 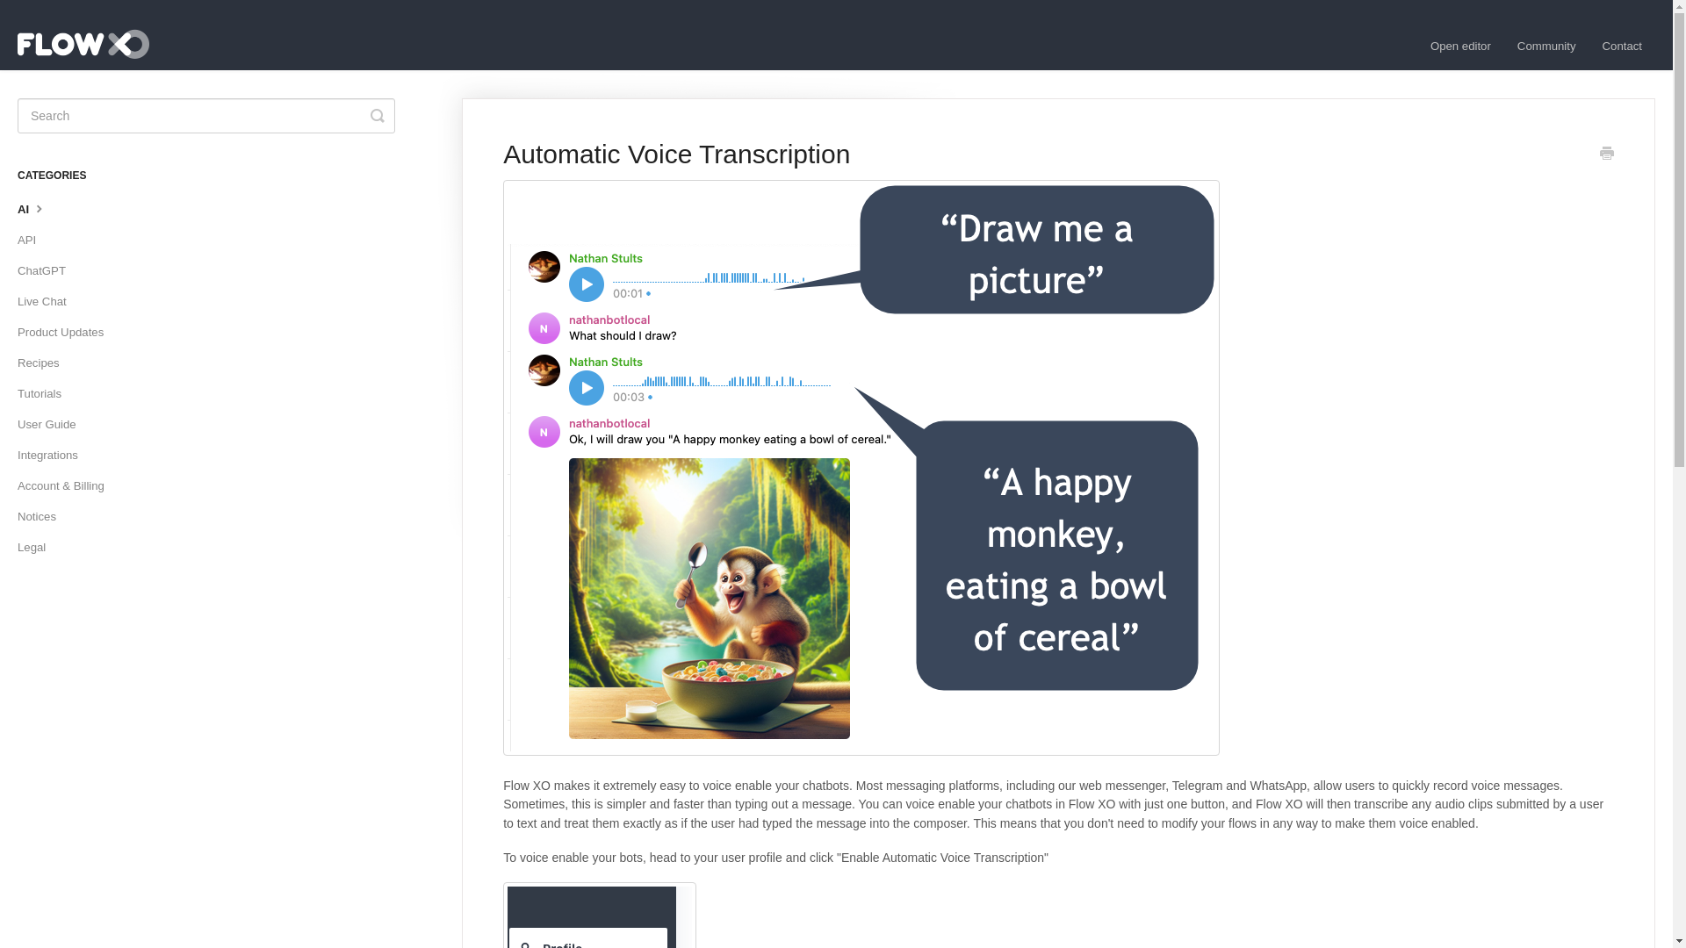 I want to click on User Guide, so click(x=53, y=425).